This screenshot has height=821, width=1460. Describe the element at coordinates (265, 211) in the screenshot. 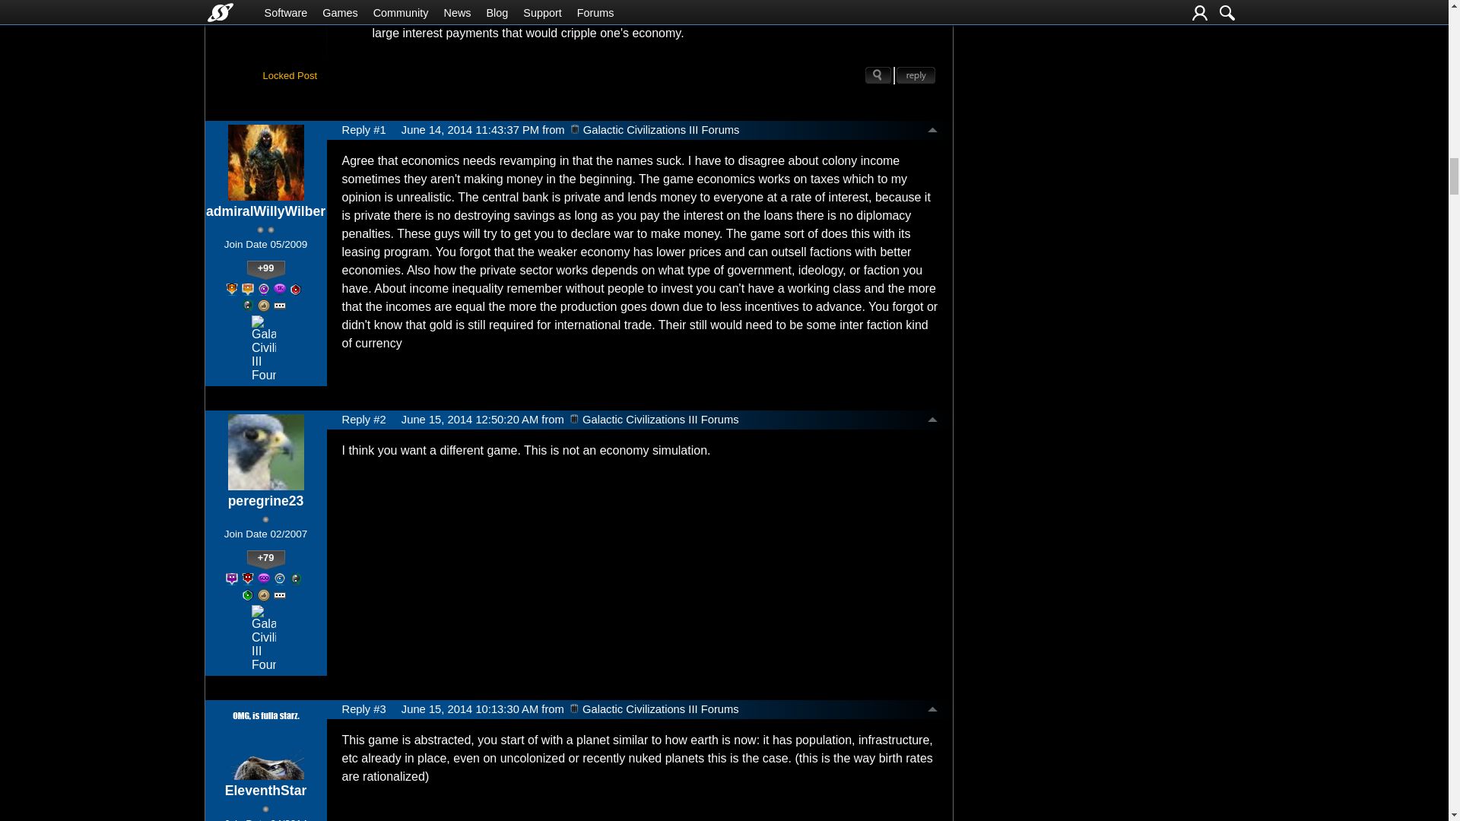

I see `Click user name to view more options.` at that location.